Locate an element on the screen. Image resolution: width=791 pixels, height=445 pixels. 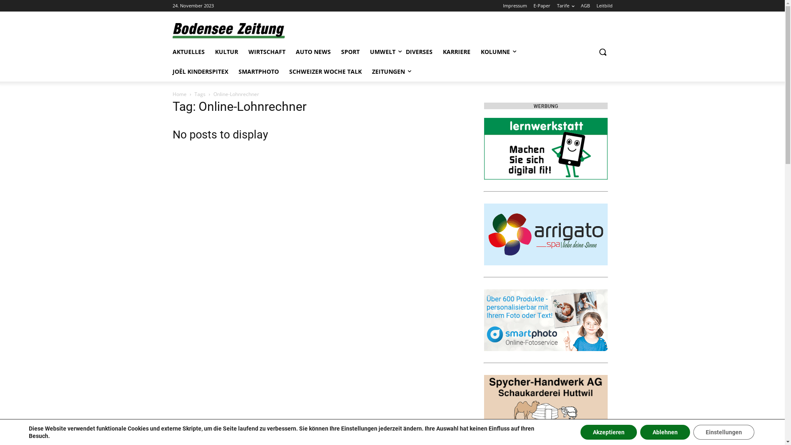
WIRTSCHAFT is located at coordinates (267, 52).